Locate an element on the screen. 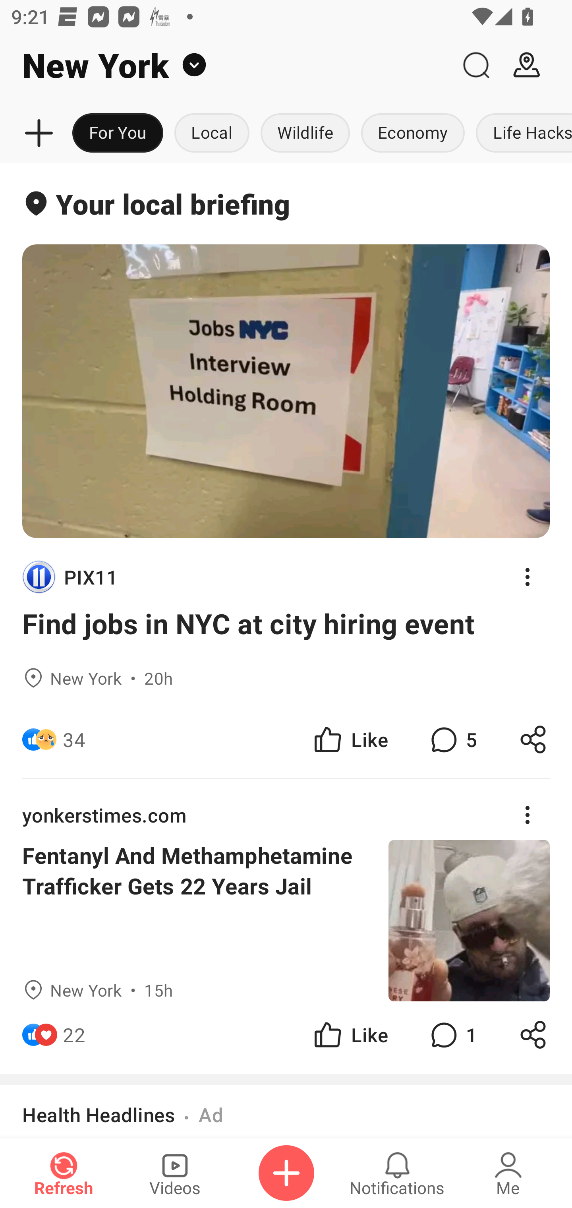 The width and height of the screenshot is (572, 1208). Economy is located at coordinates (413, 134).